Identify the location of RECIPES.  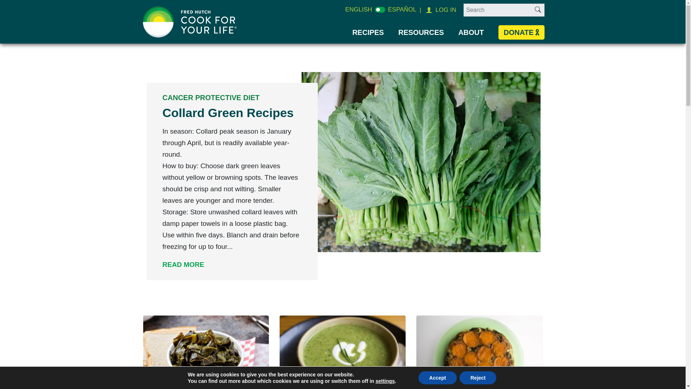
(368, 32).